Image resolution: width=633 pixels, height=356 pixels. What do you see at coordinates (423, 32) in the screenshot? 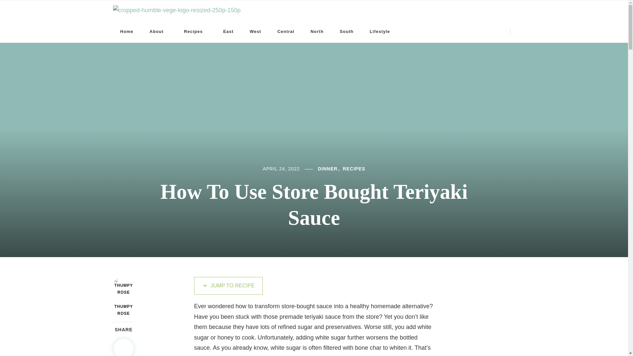
I see `Search` at bounding box center [423, 32].